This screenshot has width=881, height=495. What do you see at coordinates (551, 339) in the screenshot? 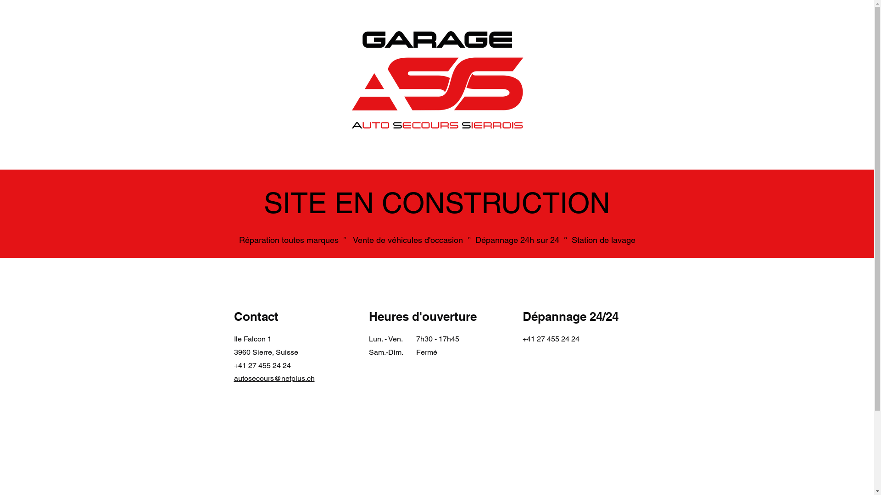
I see `+41 27 455 24 24` at bounding box center [551, 339].